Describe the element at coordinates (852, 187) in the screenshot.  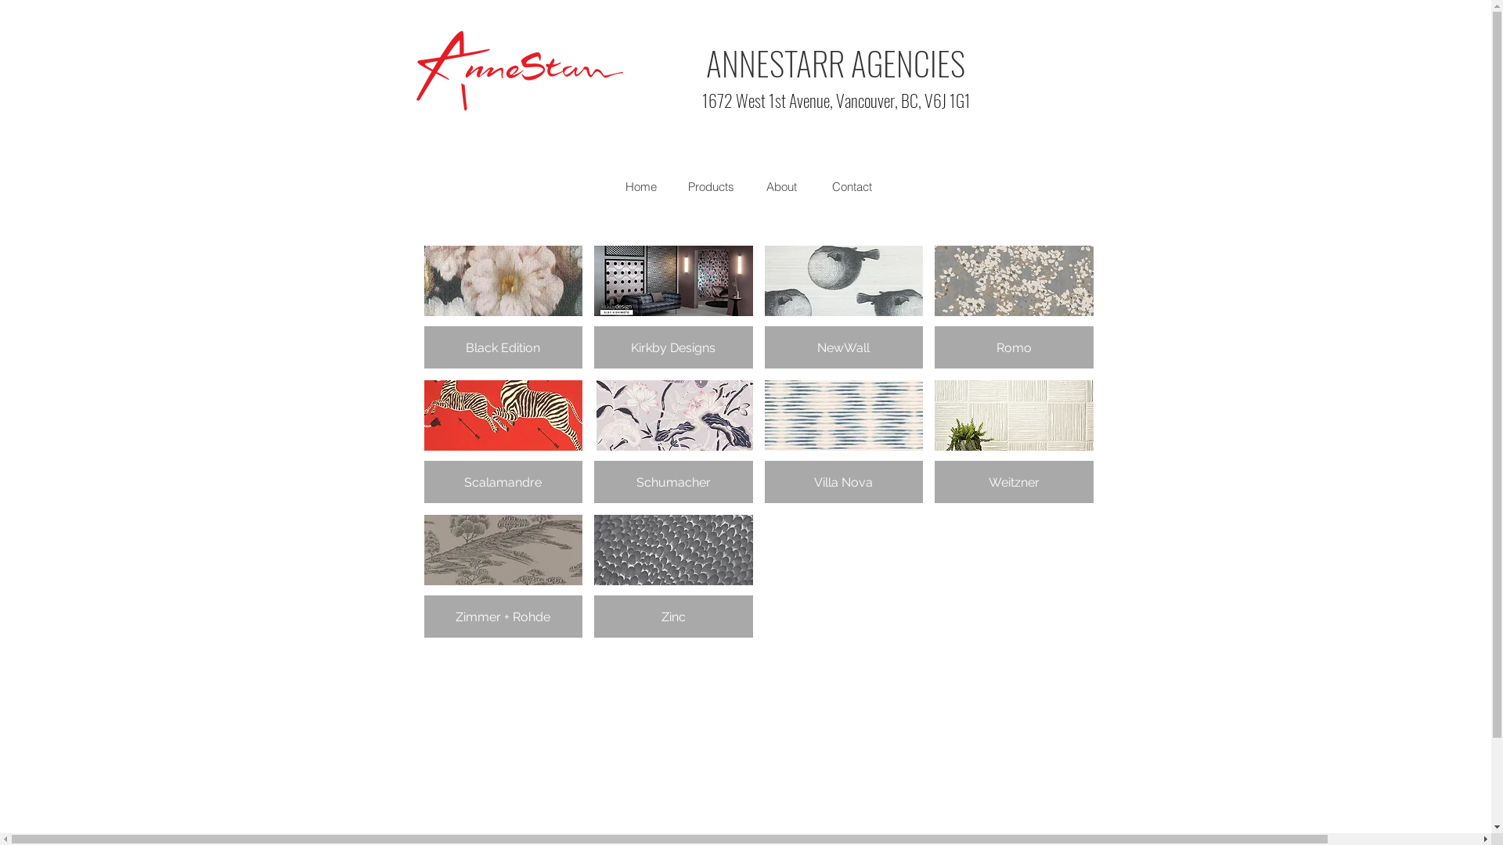
I see `Contact` at that location.